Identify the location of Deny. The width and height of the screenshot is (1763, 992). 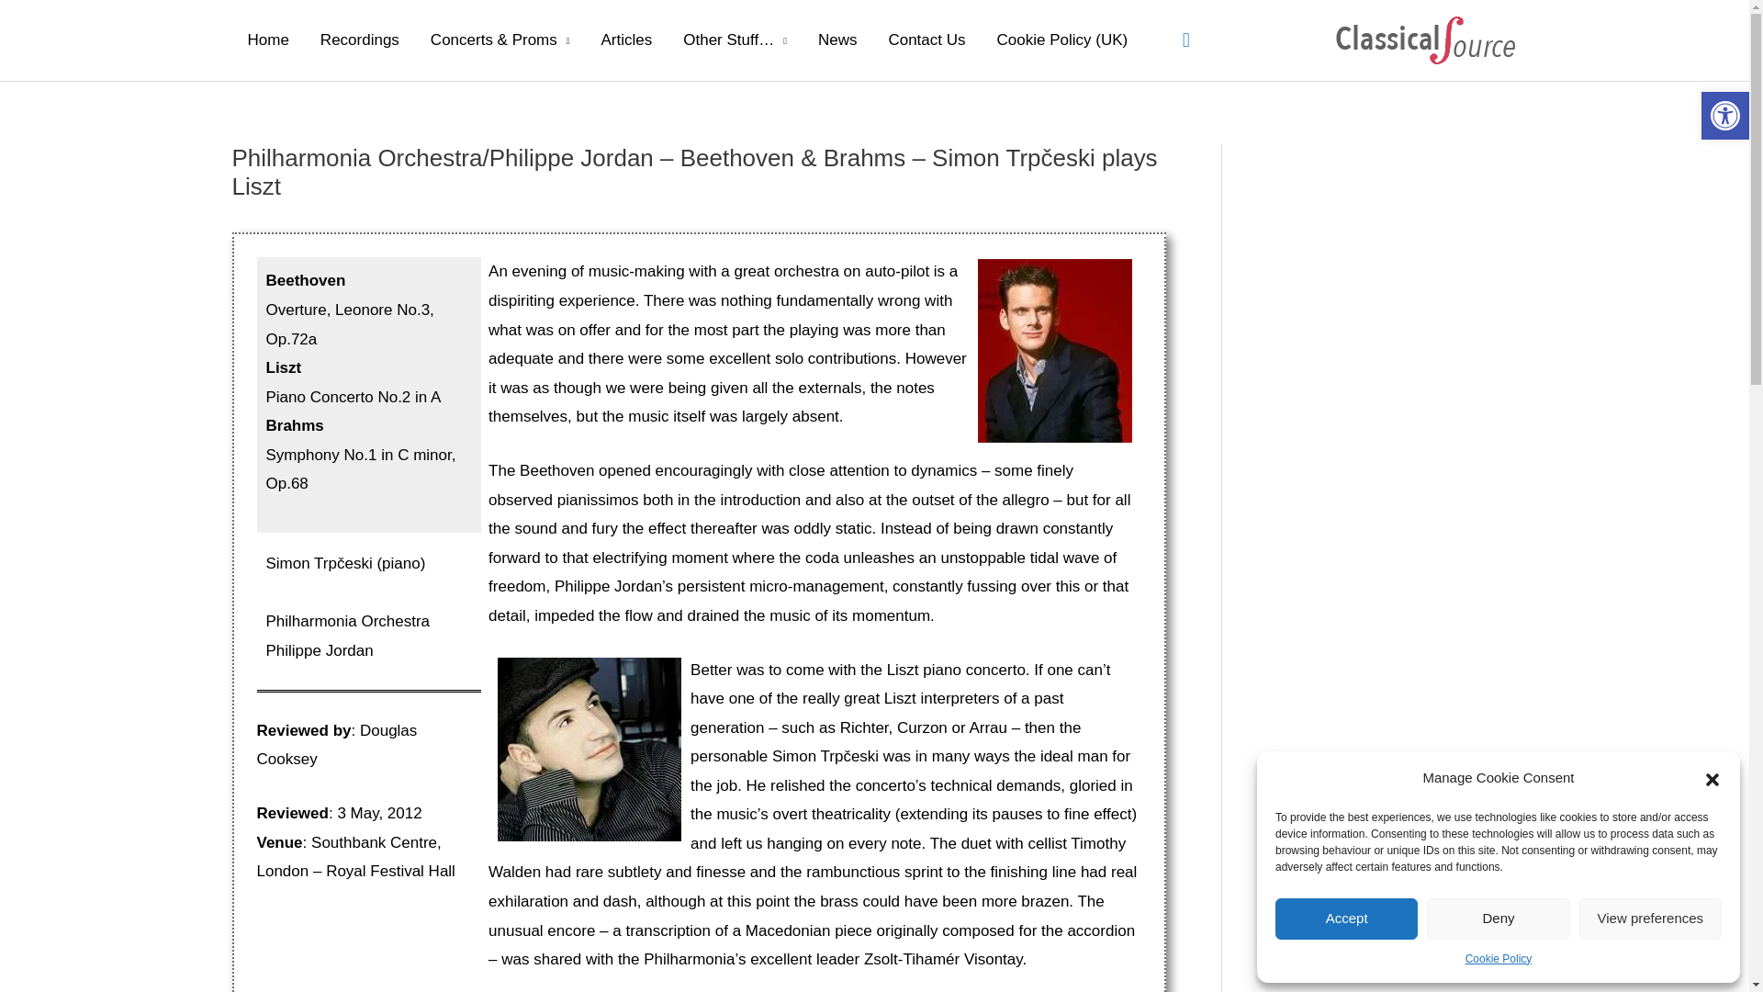
(1497, 919).